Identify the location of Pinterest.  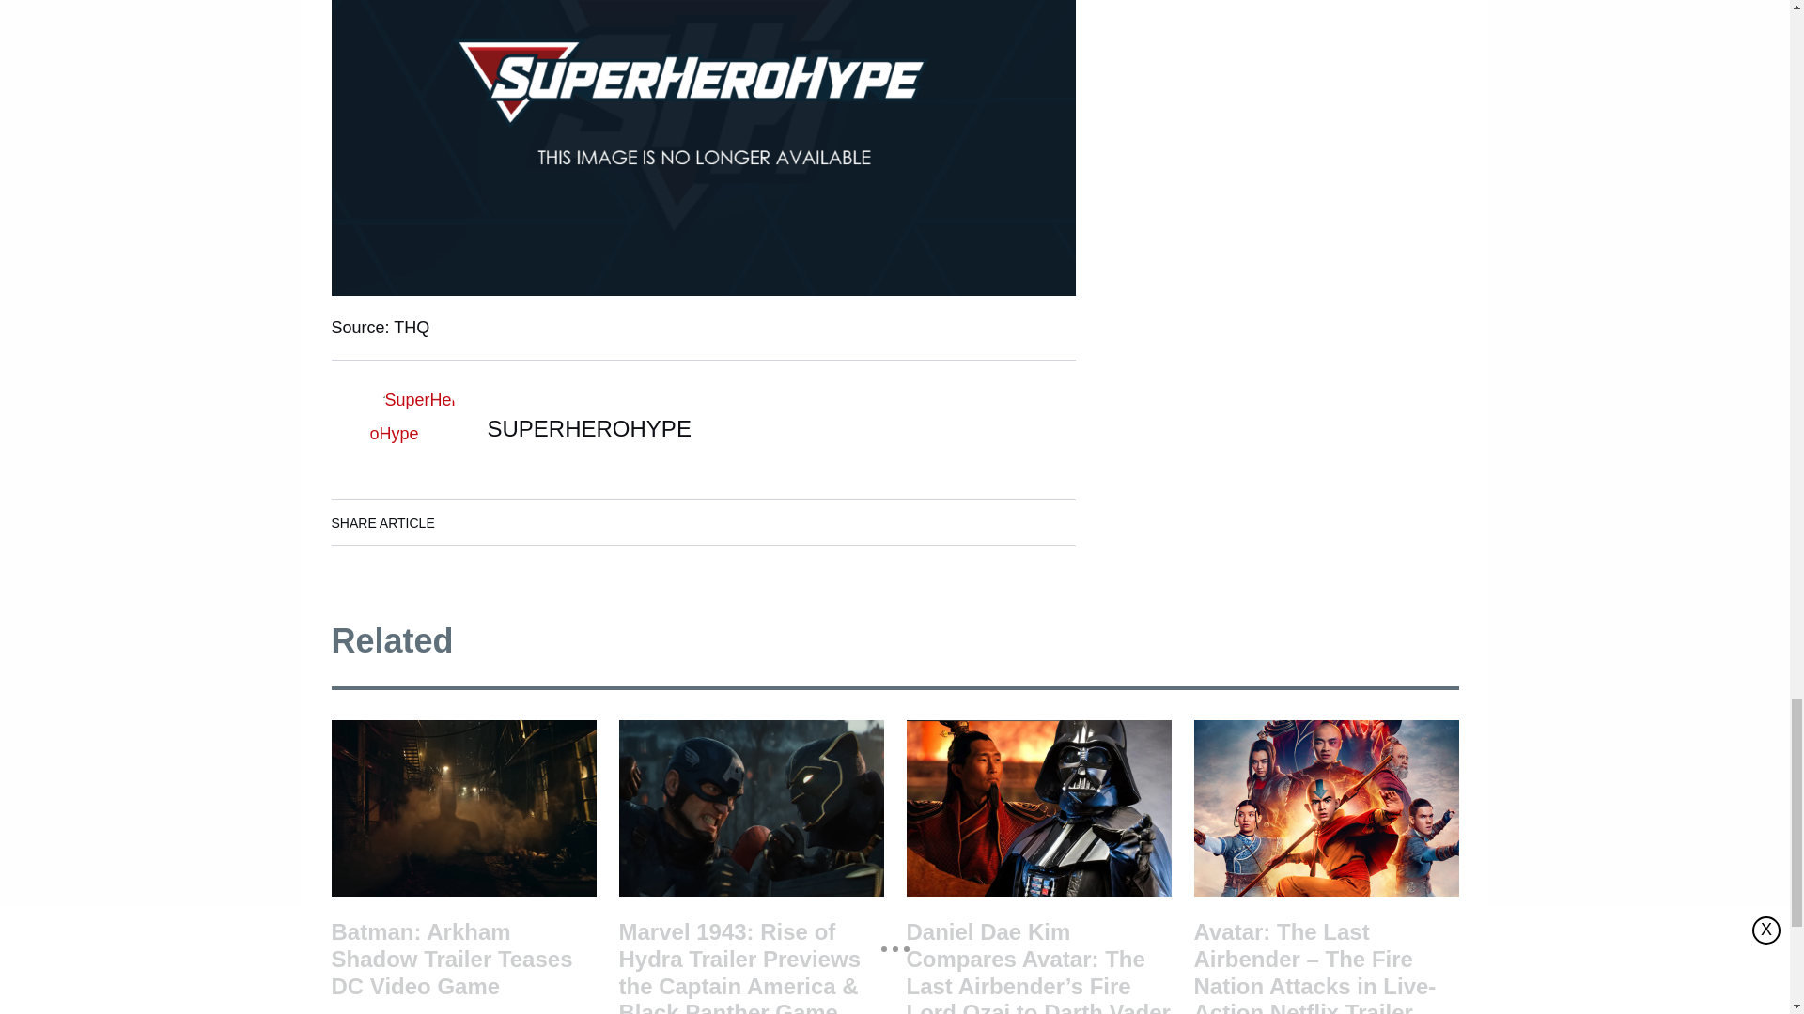
(627, 523).